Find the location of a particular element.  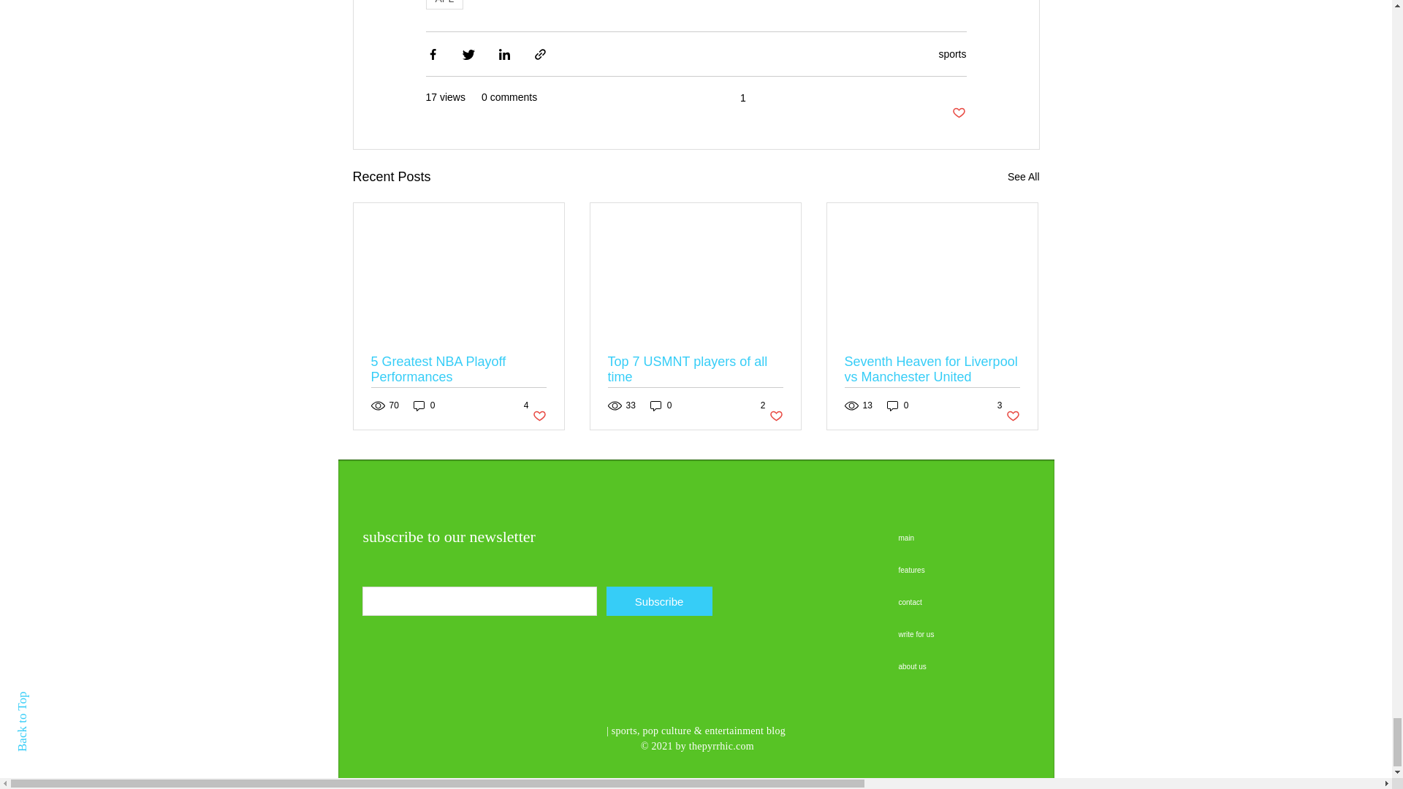

AFL is located at coordinates (952, 54).